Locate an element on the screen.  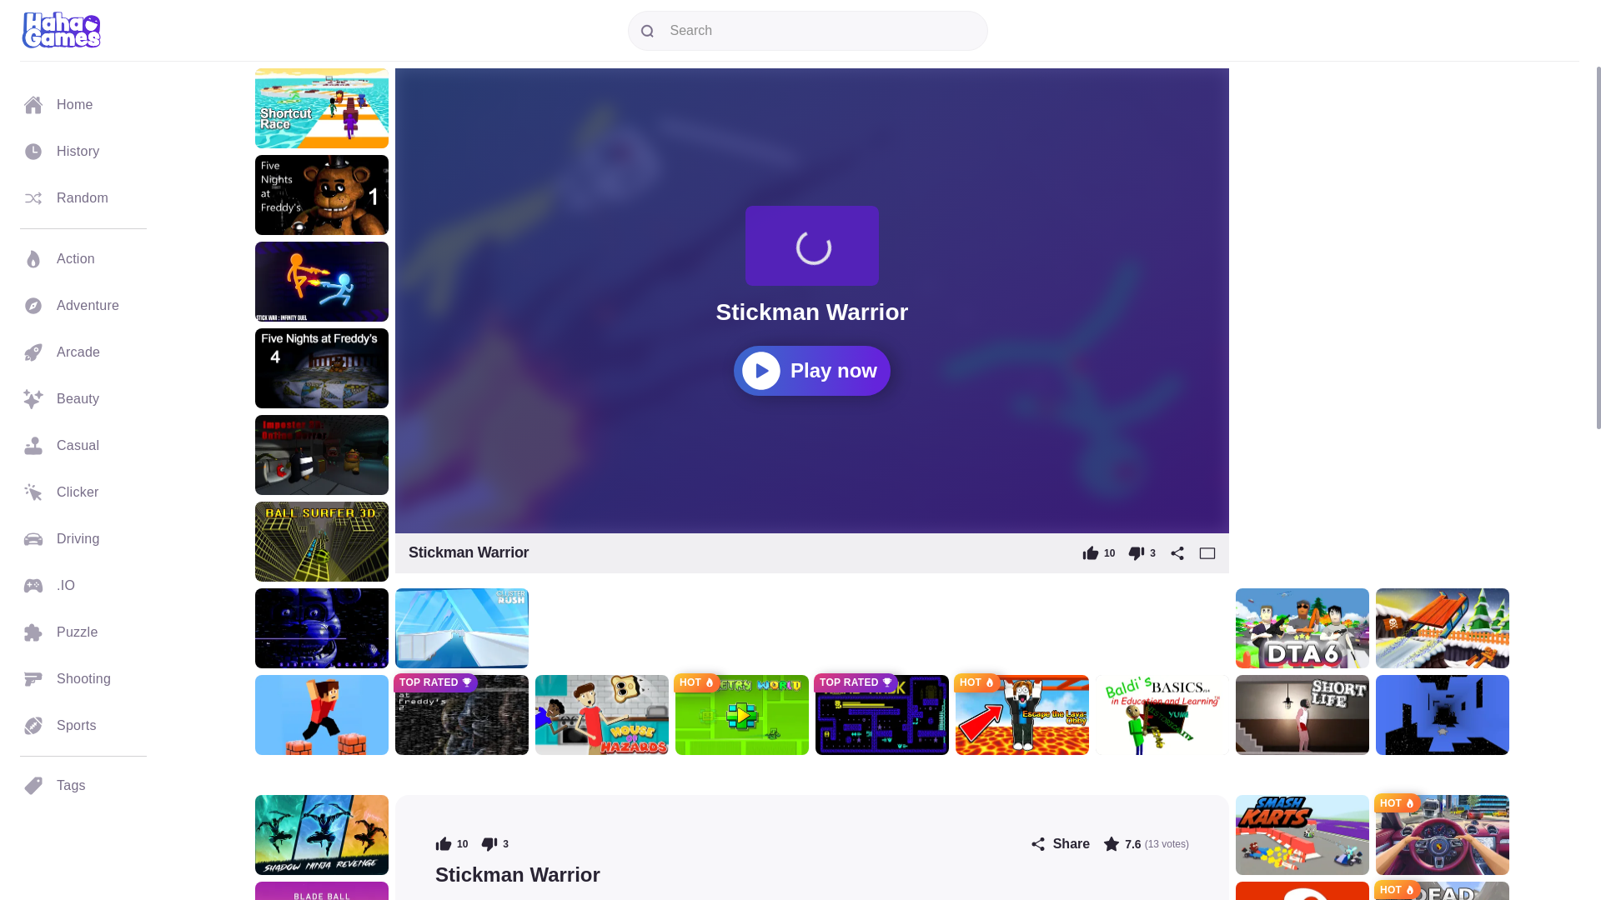
Action is located at coordinates (83, 258).